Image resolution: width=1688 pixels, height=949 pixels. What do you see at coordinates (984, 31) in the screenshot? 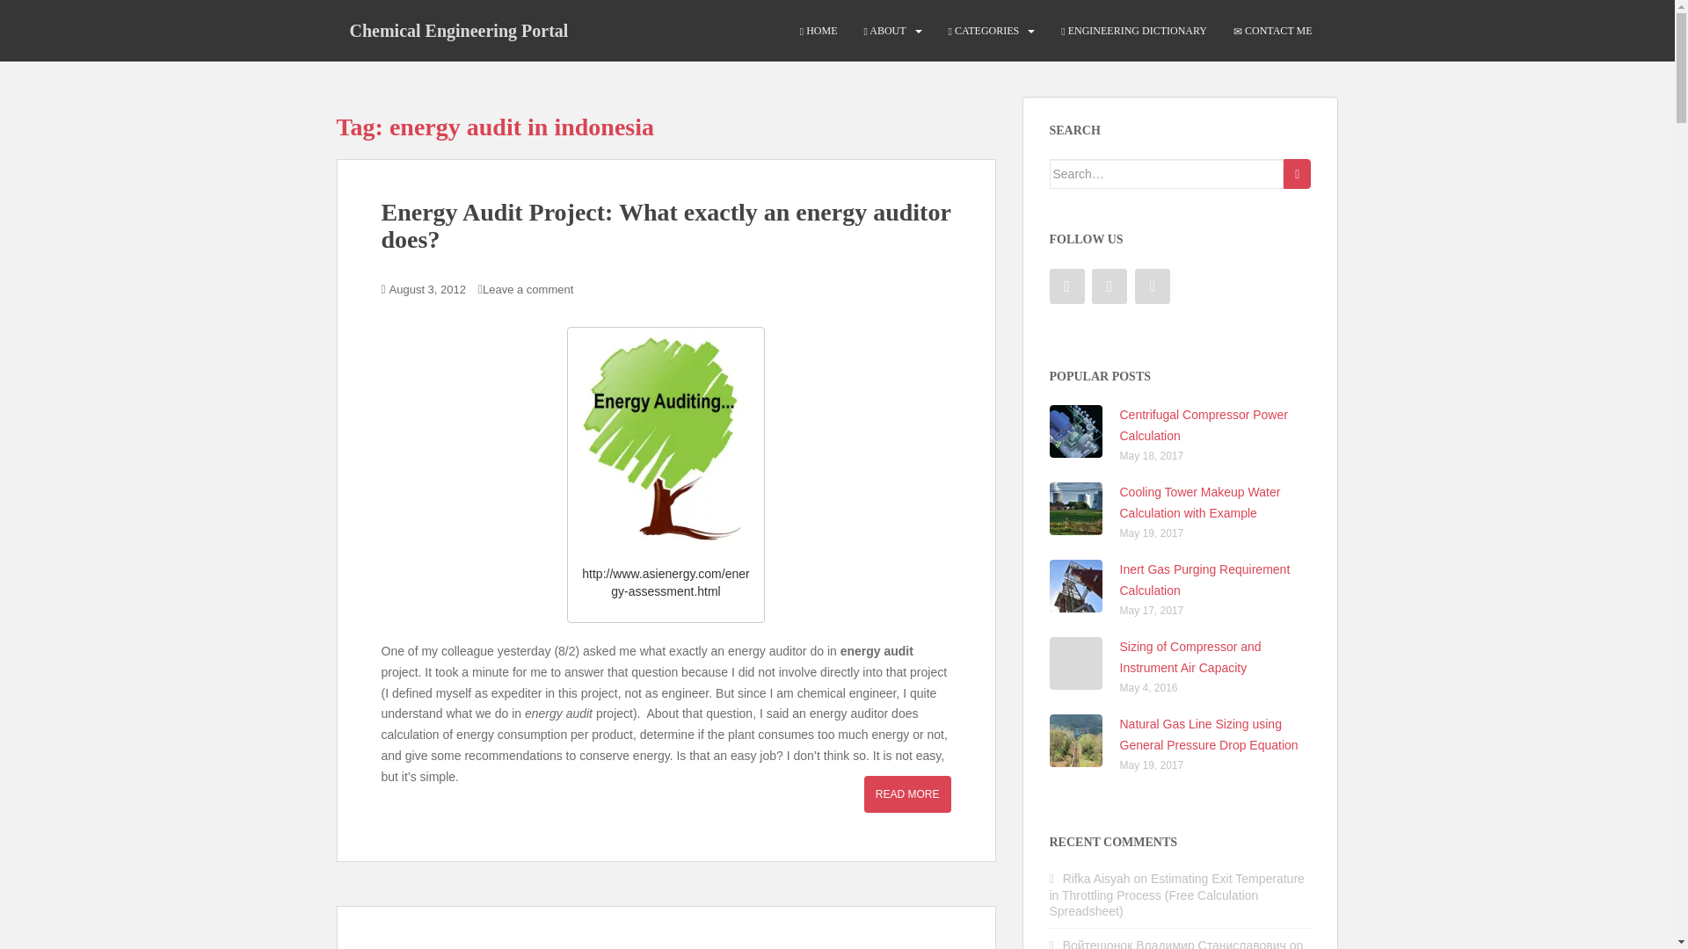
I see `Categories` at bounding box center [984, 31].